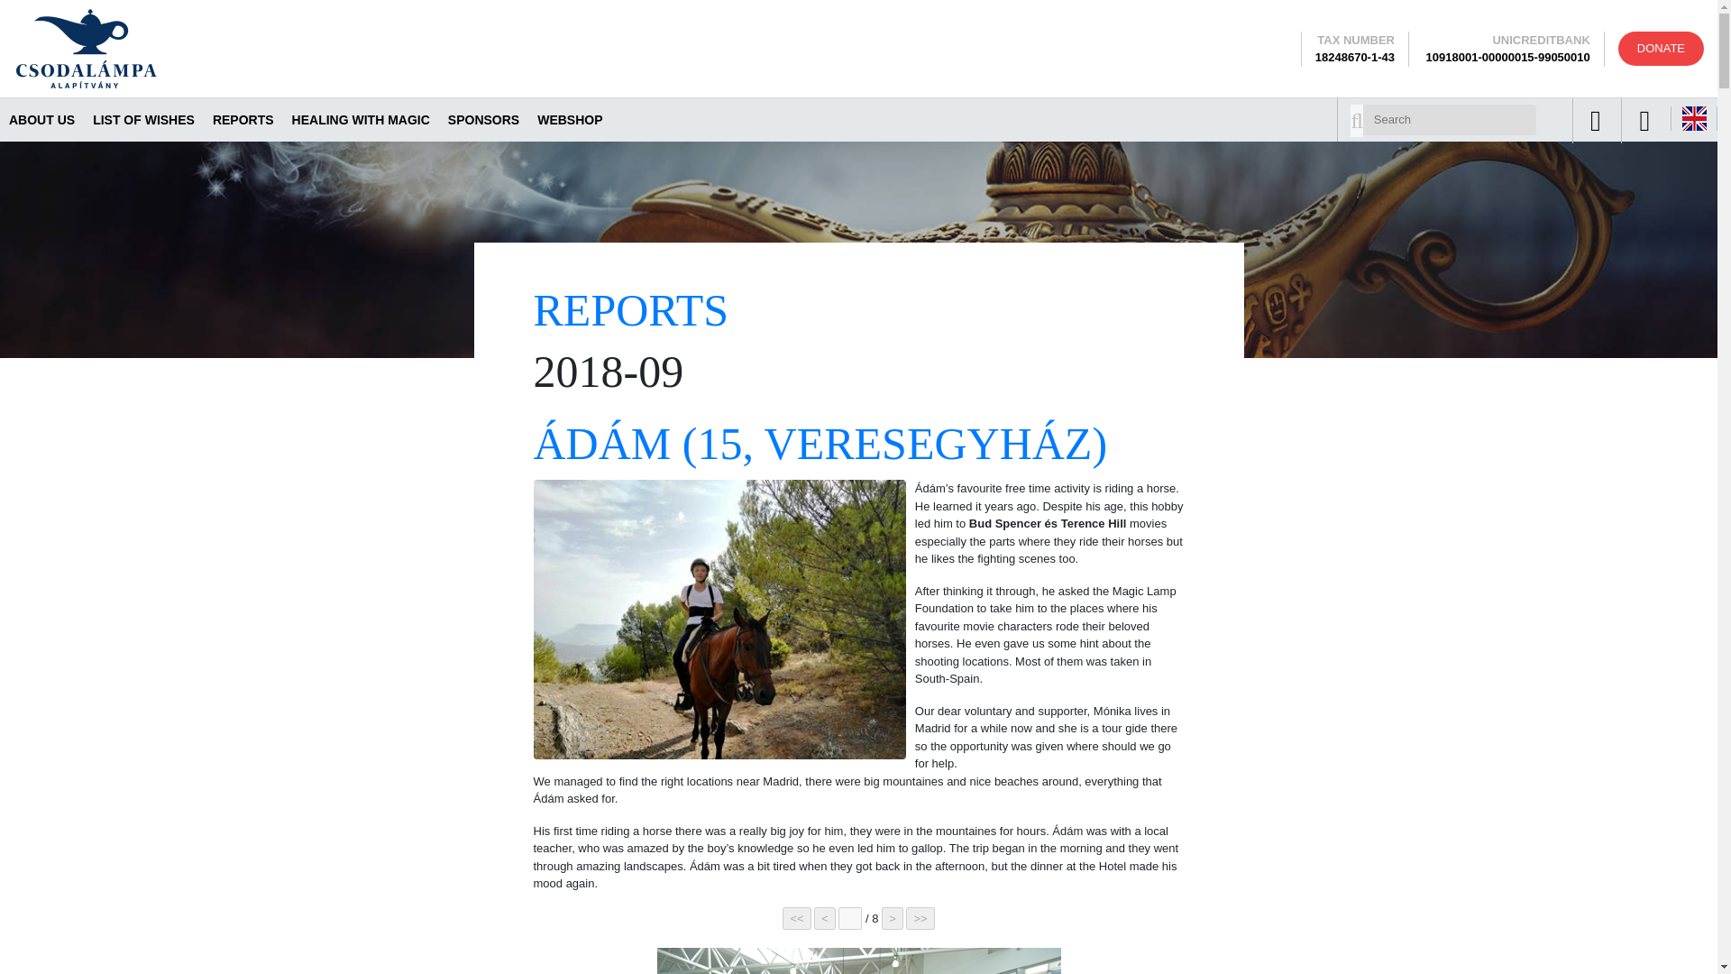 The width and height of the screenshot is (1731, 974). What do you see at coordinates (1661, 49) in the screenshot?
I see `DONATE` at bounding box center [1661, 49].